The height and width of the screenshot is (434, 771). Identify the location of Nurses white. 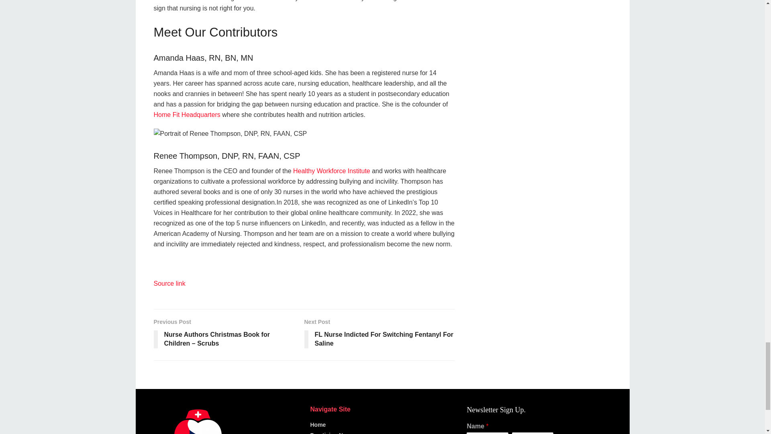
(198, 420).